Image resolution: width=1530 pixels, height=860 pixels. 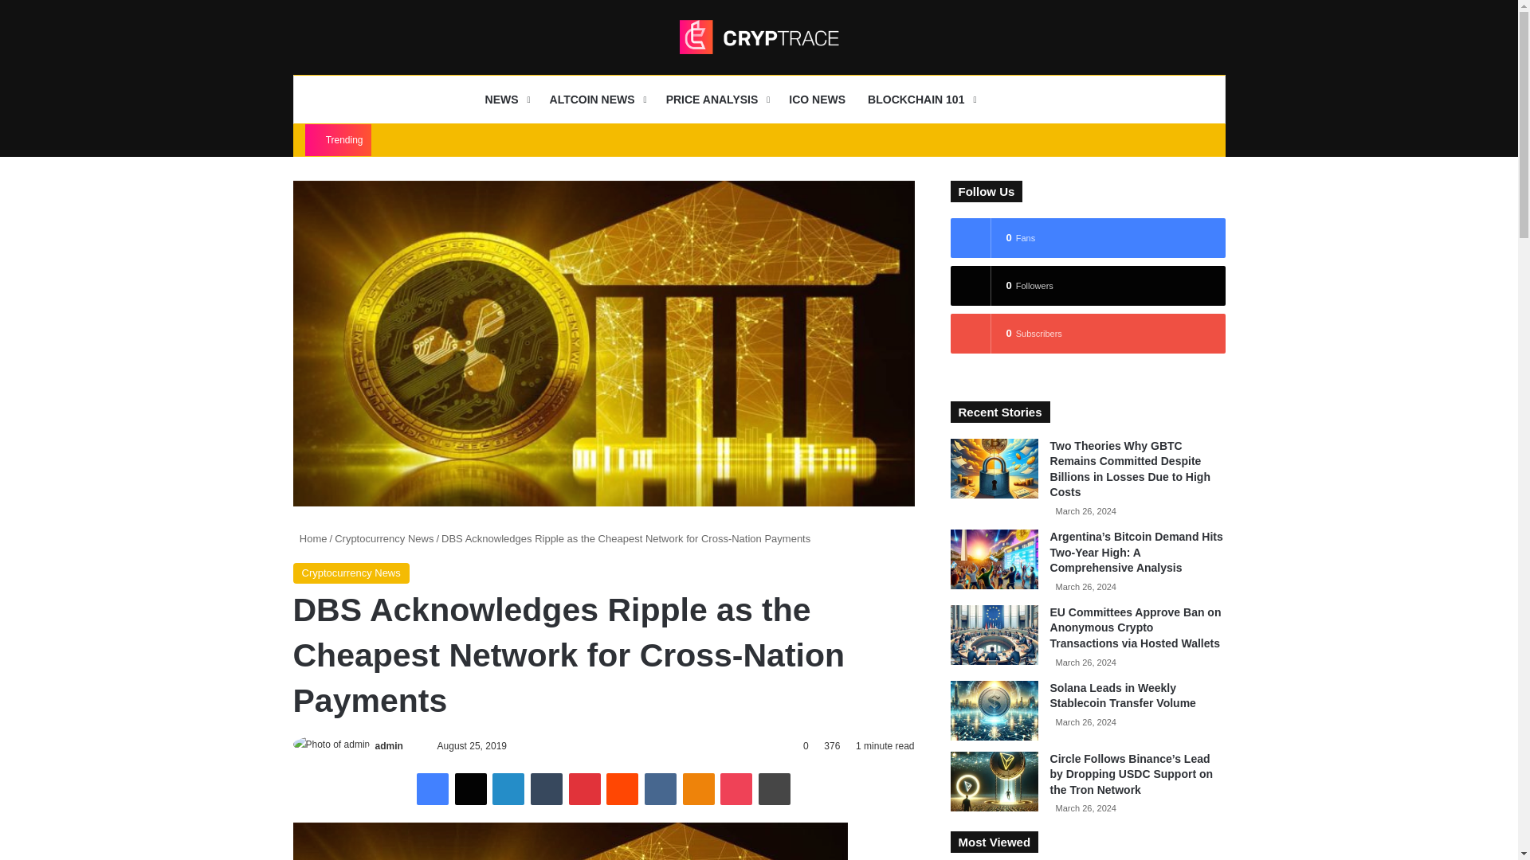 I want to click on PRICE ANALYSIS, so click(x=716, y=100).